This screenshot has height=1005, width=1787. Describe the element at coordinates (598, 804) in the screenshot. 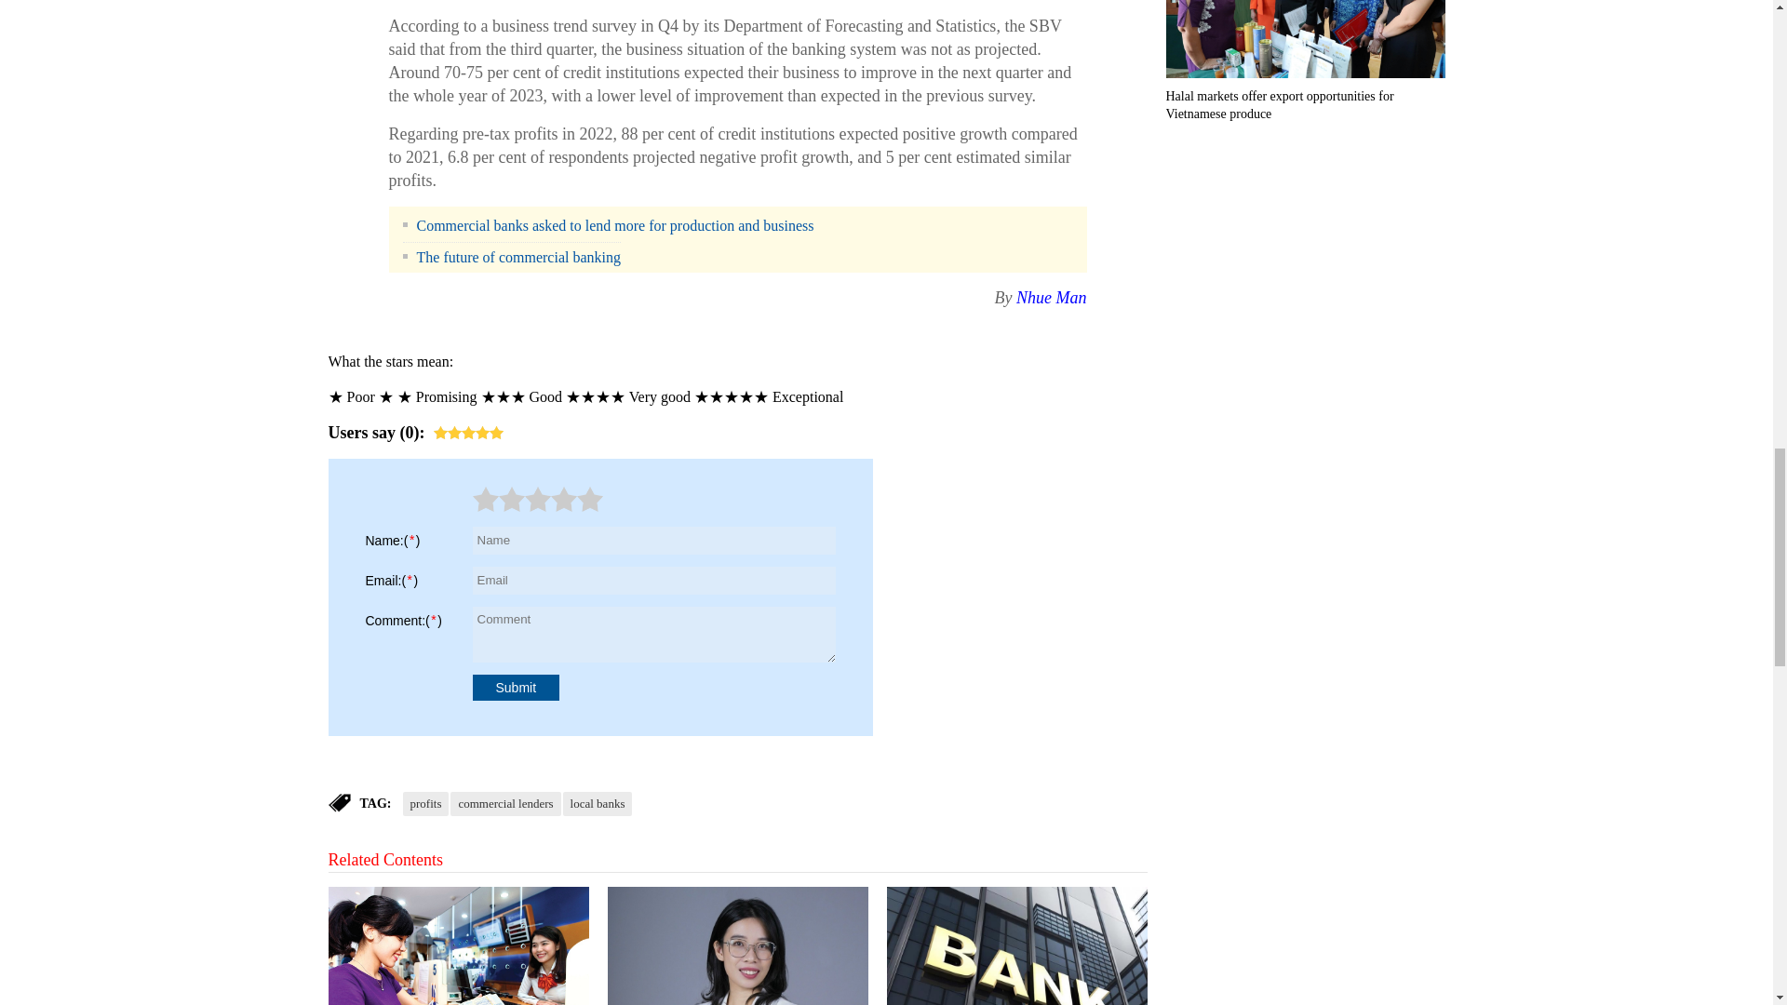

I see `local banks` at that location.